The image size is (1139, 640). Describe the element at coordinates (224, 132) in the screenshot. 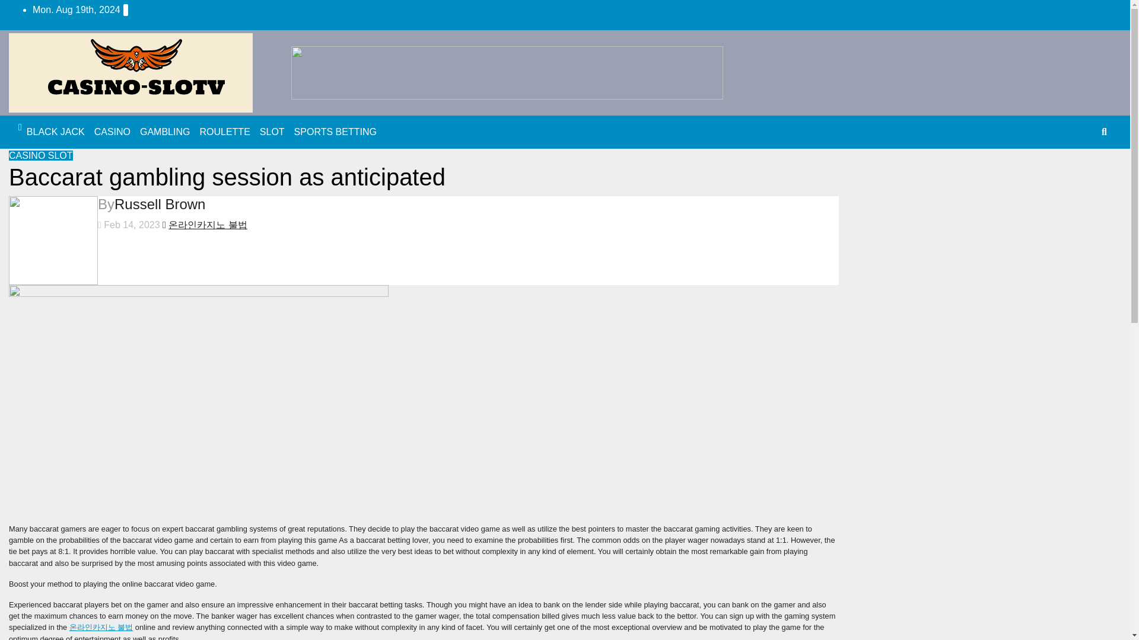

I see `ROULETTE` at that location.